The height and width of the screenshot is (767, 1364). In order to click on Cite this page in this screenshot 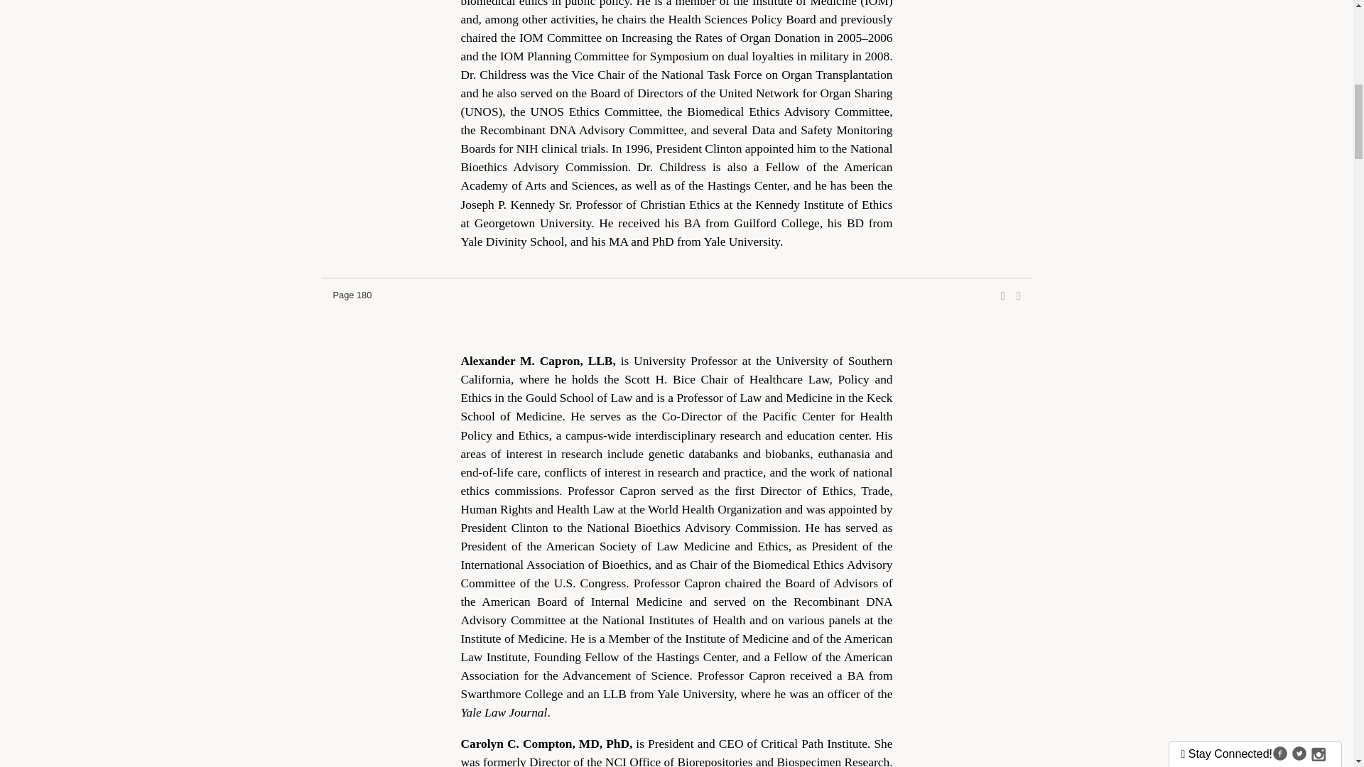, I will do `click(1018, 295)`.